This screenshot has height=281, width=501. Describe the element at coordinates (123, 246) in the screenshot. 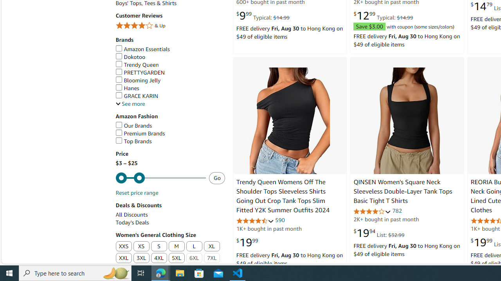

I see `XXS` at that location.